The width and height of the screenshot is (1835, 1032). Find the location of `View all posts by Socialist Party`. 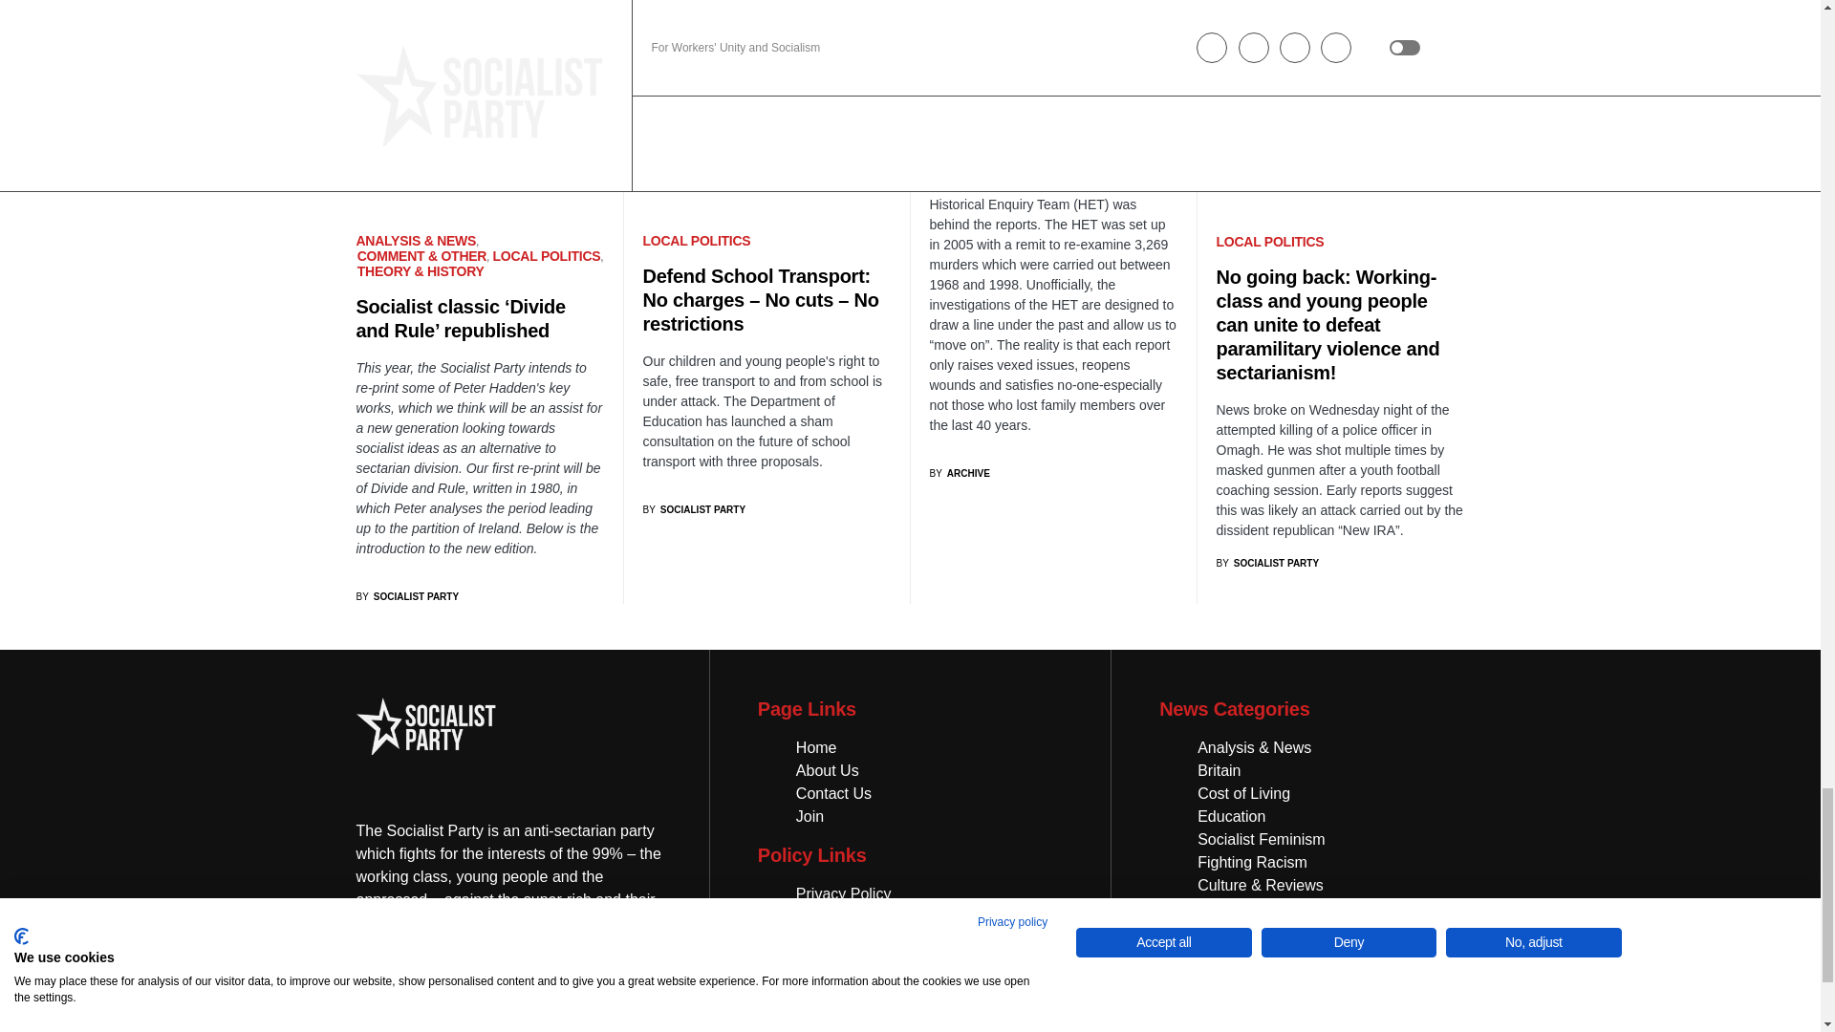

View all posts by Socialist Party is located at coordinates (407, 596).